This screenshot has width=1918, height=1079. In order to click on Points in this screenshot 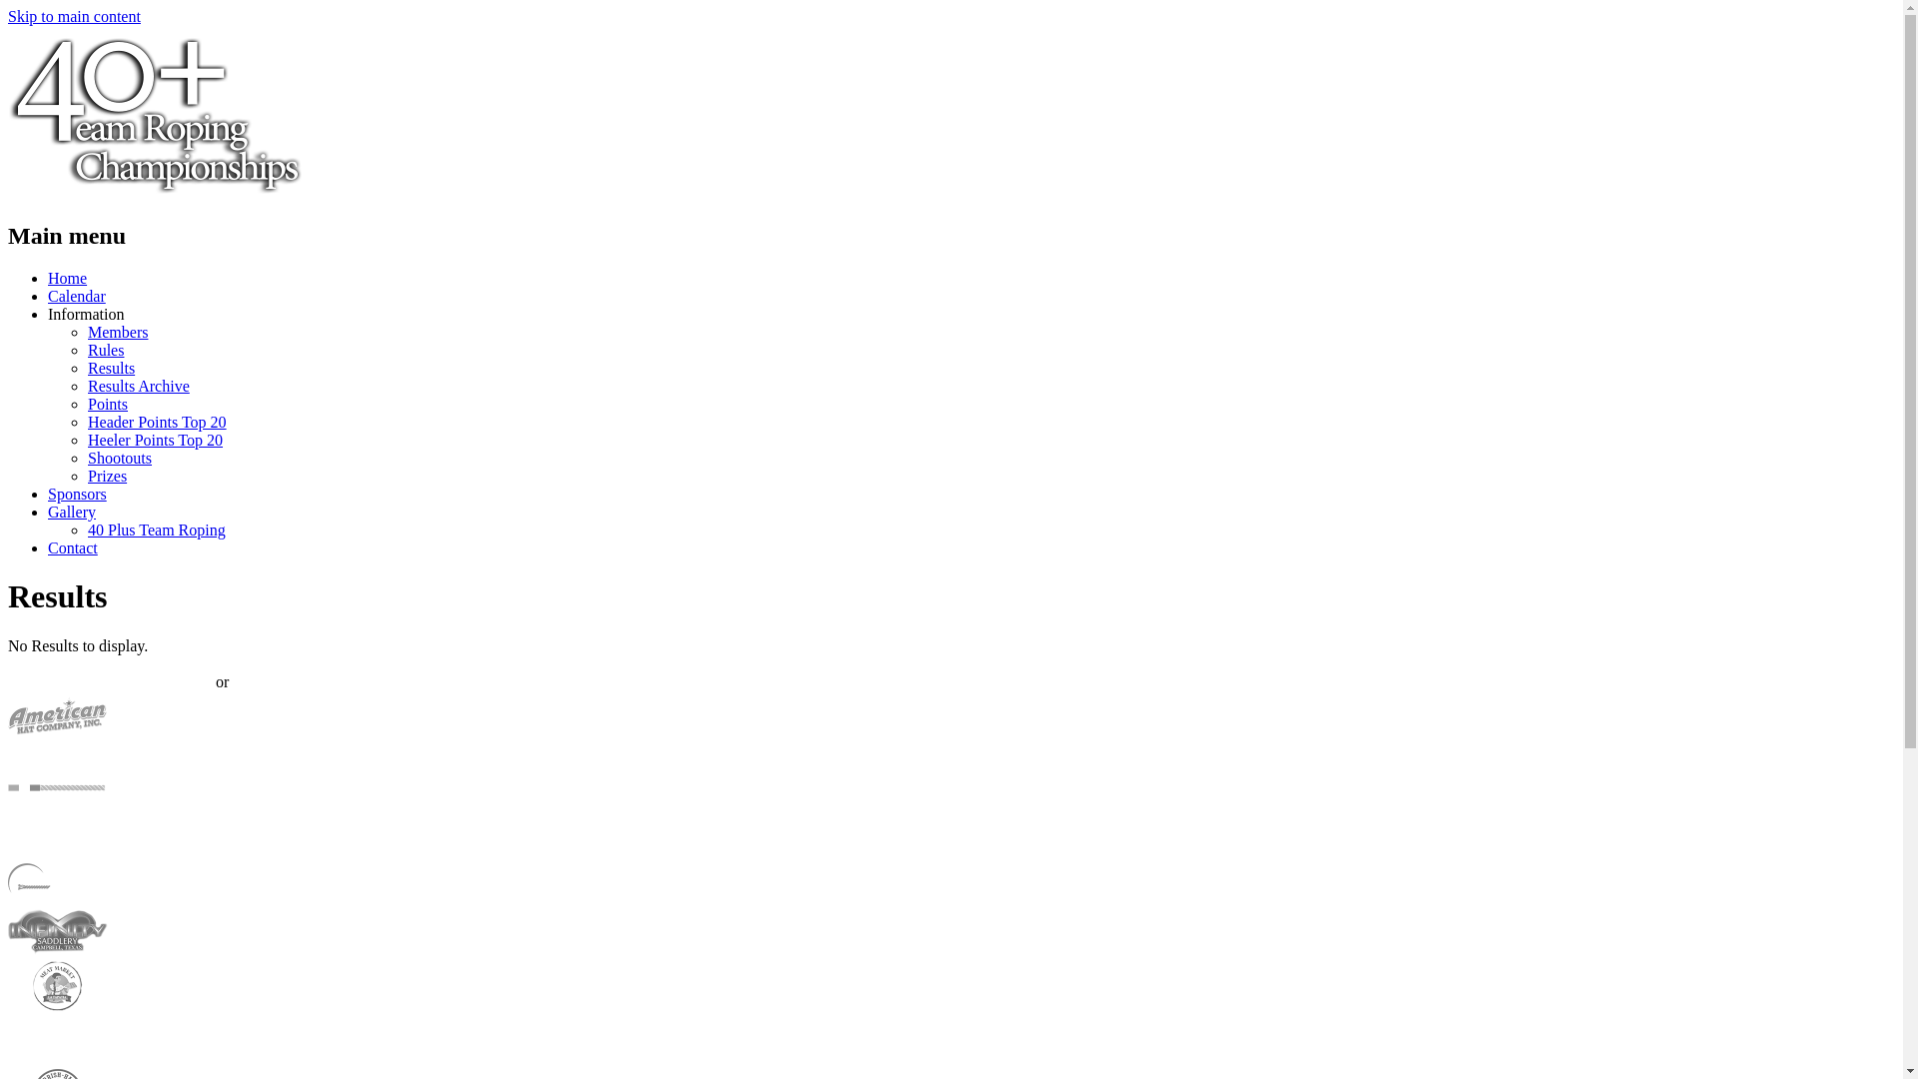, I will do `click(108, 404)`.